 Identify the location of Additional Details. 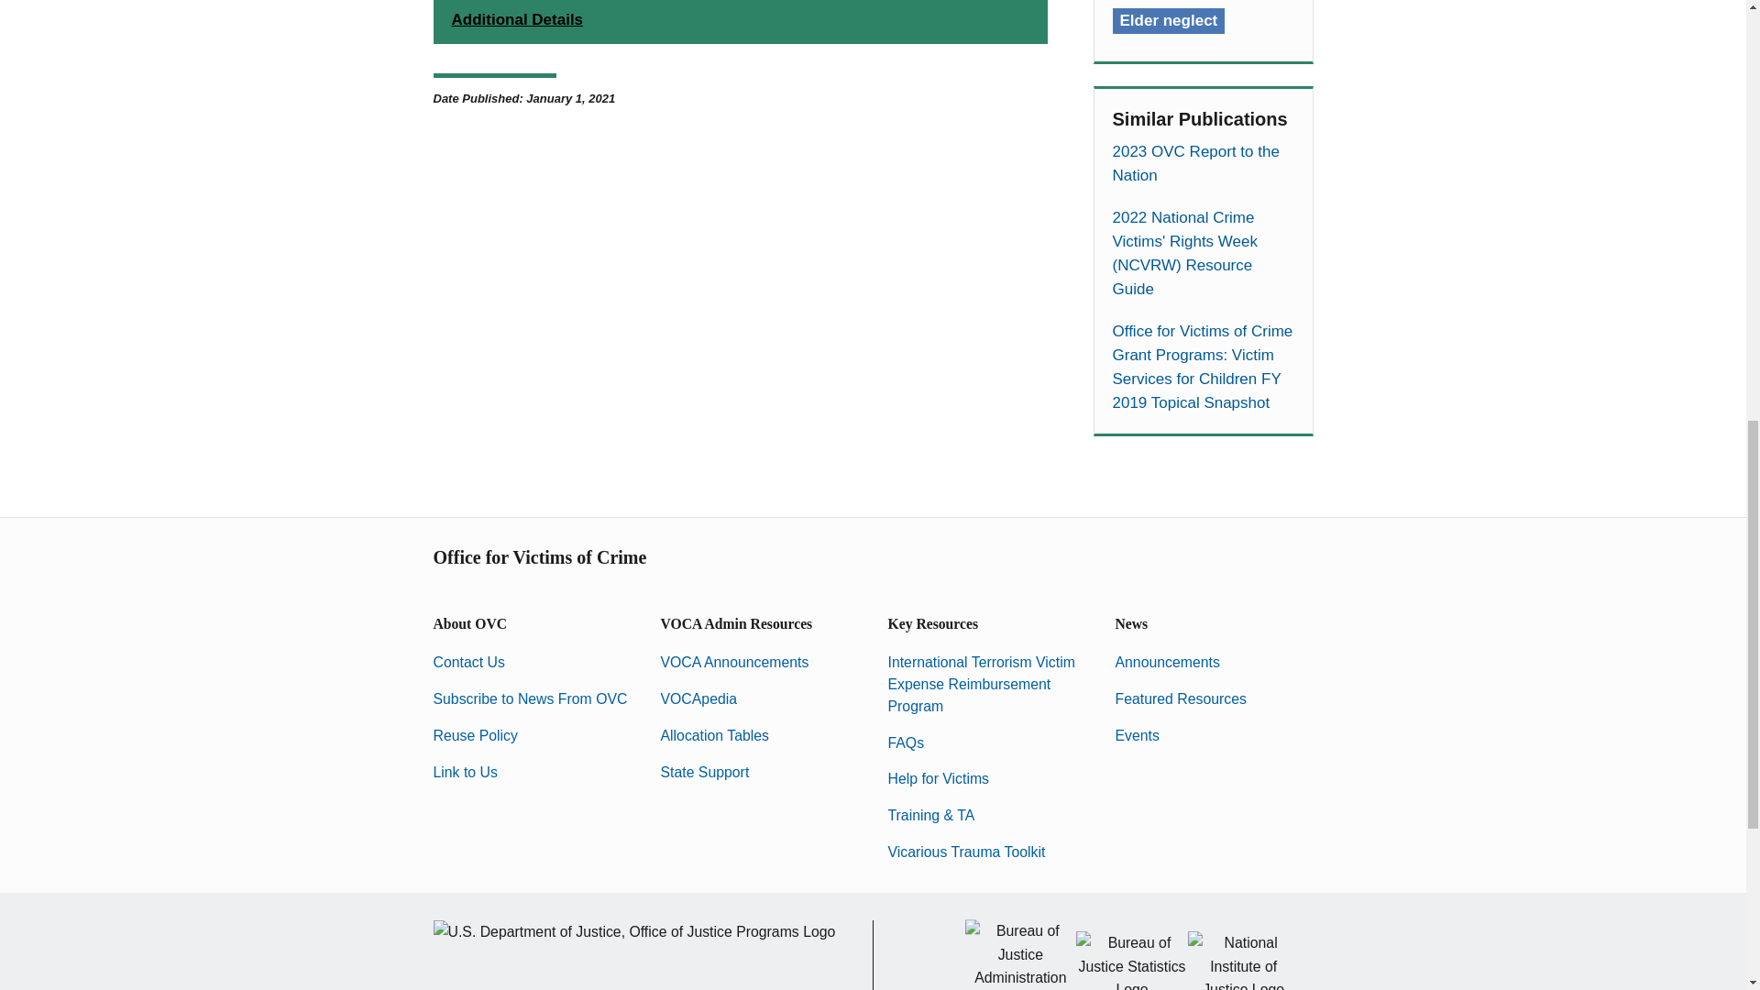
(740, 22).